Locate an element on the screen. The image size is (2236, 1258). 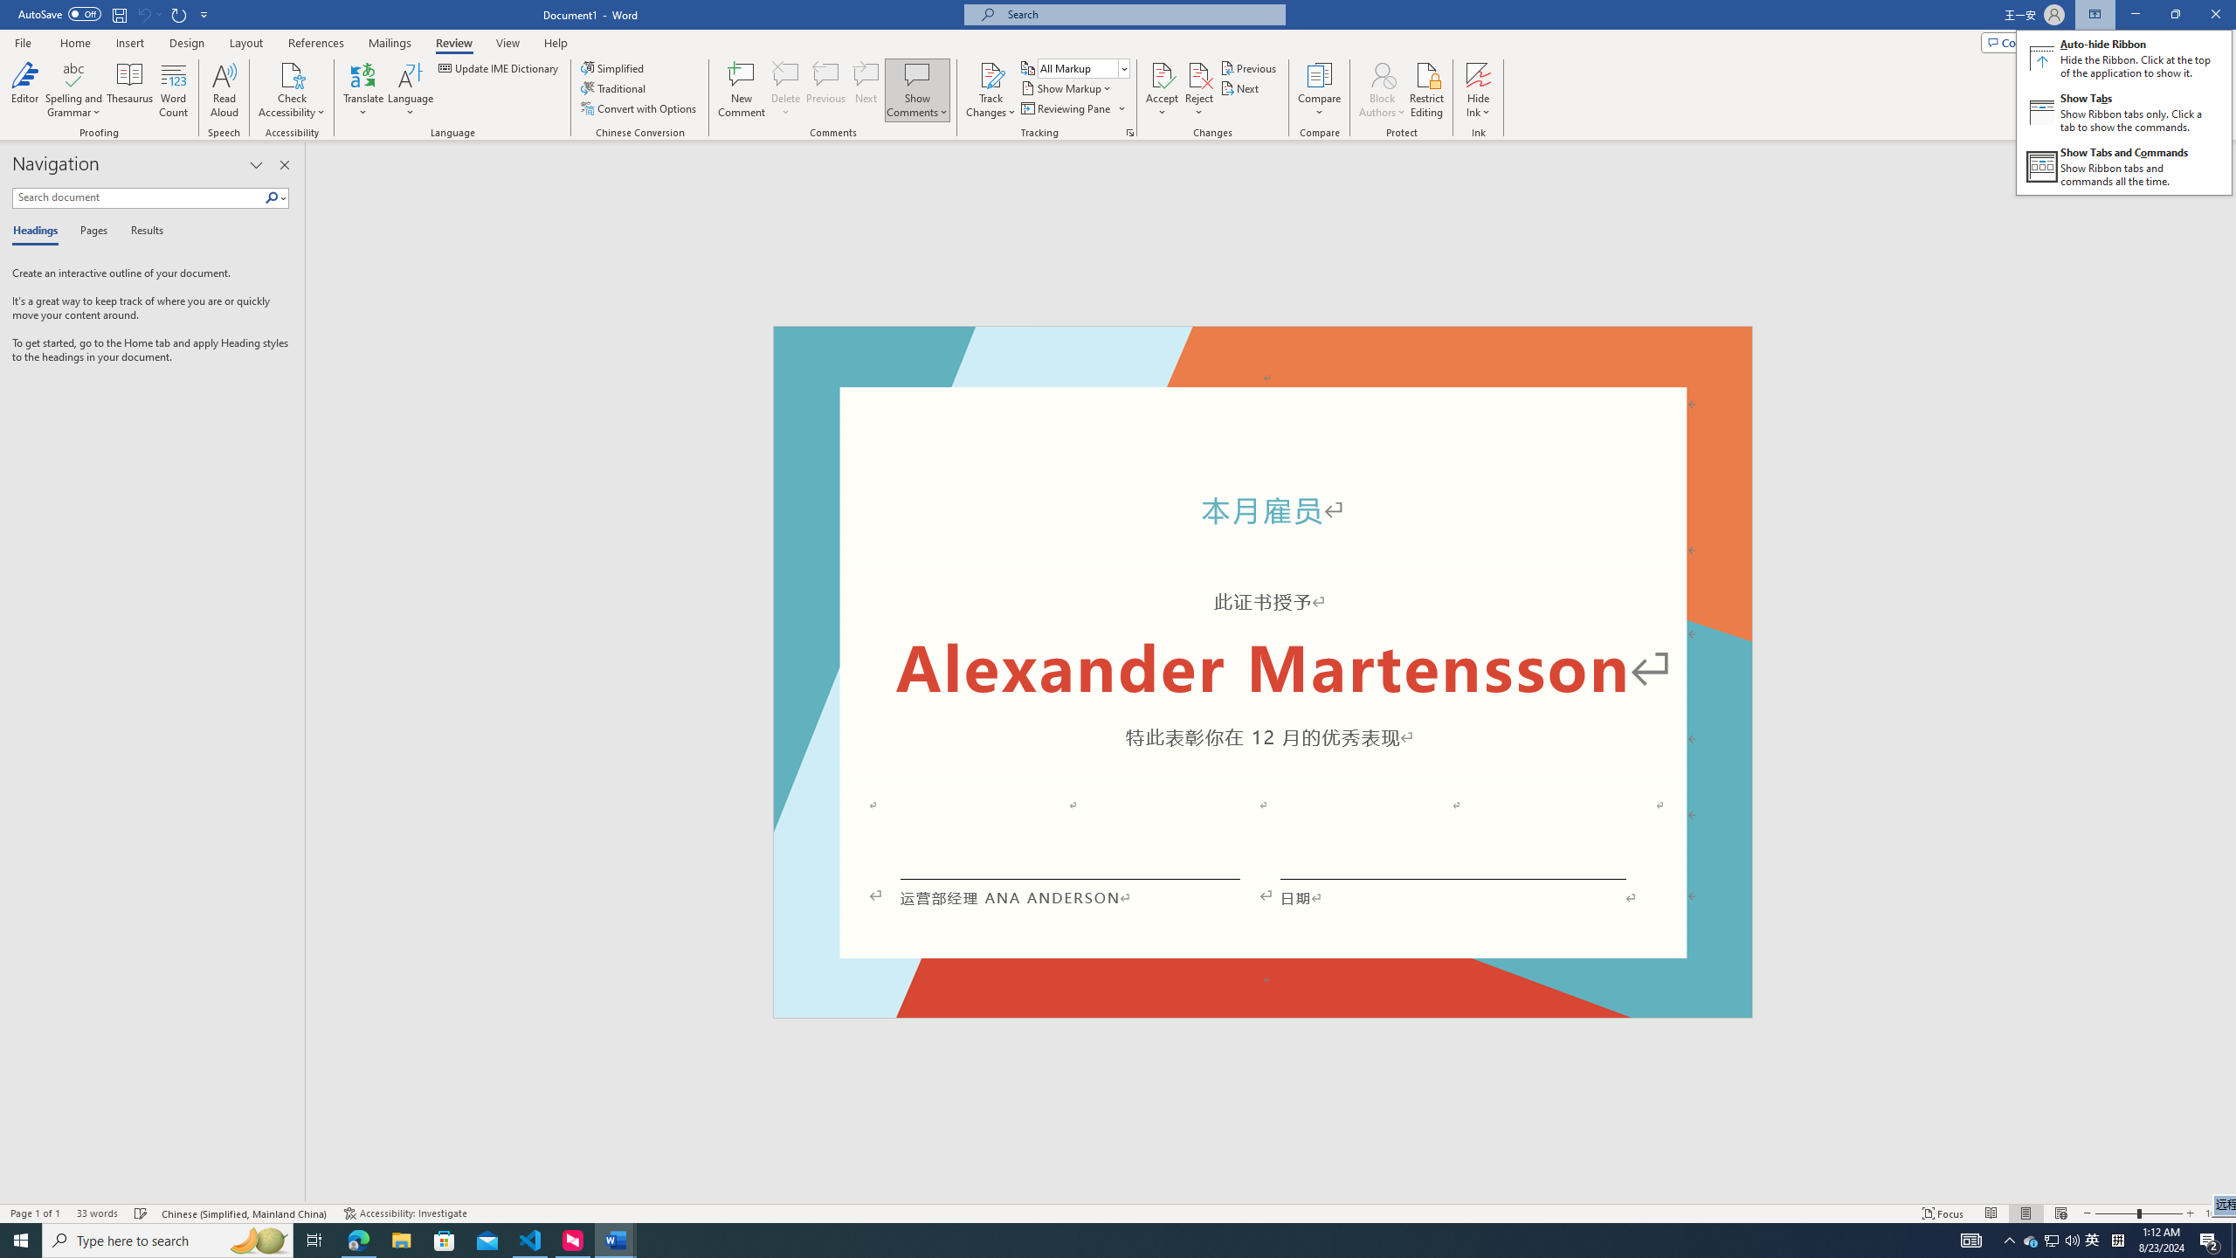
Reviewing Pane is located at coordinates (1066, 108).